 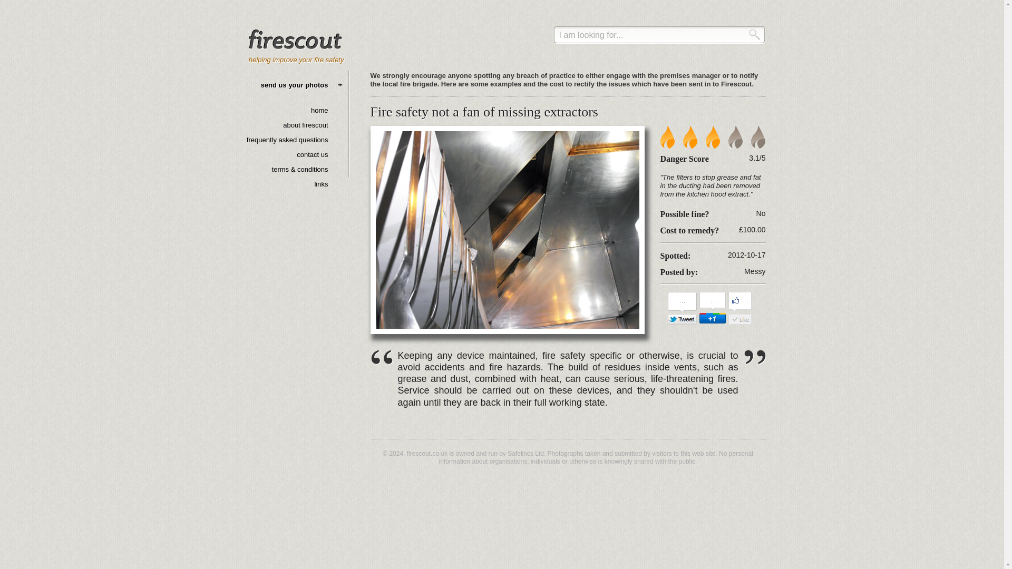 I want to click on I am looking for..., so click(x=659, y=35).